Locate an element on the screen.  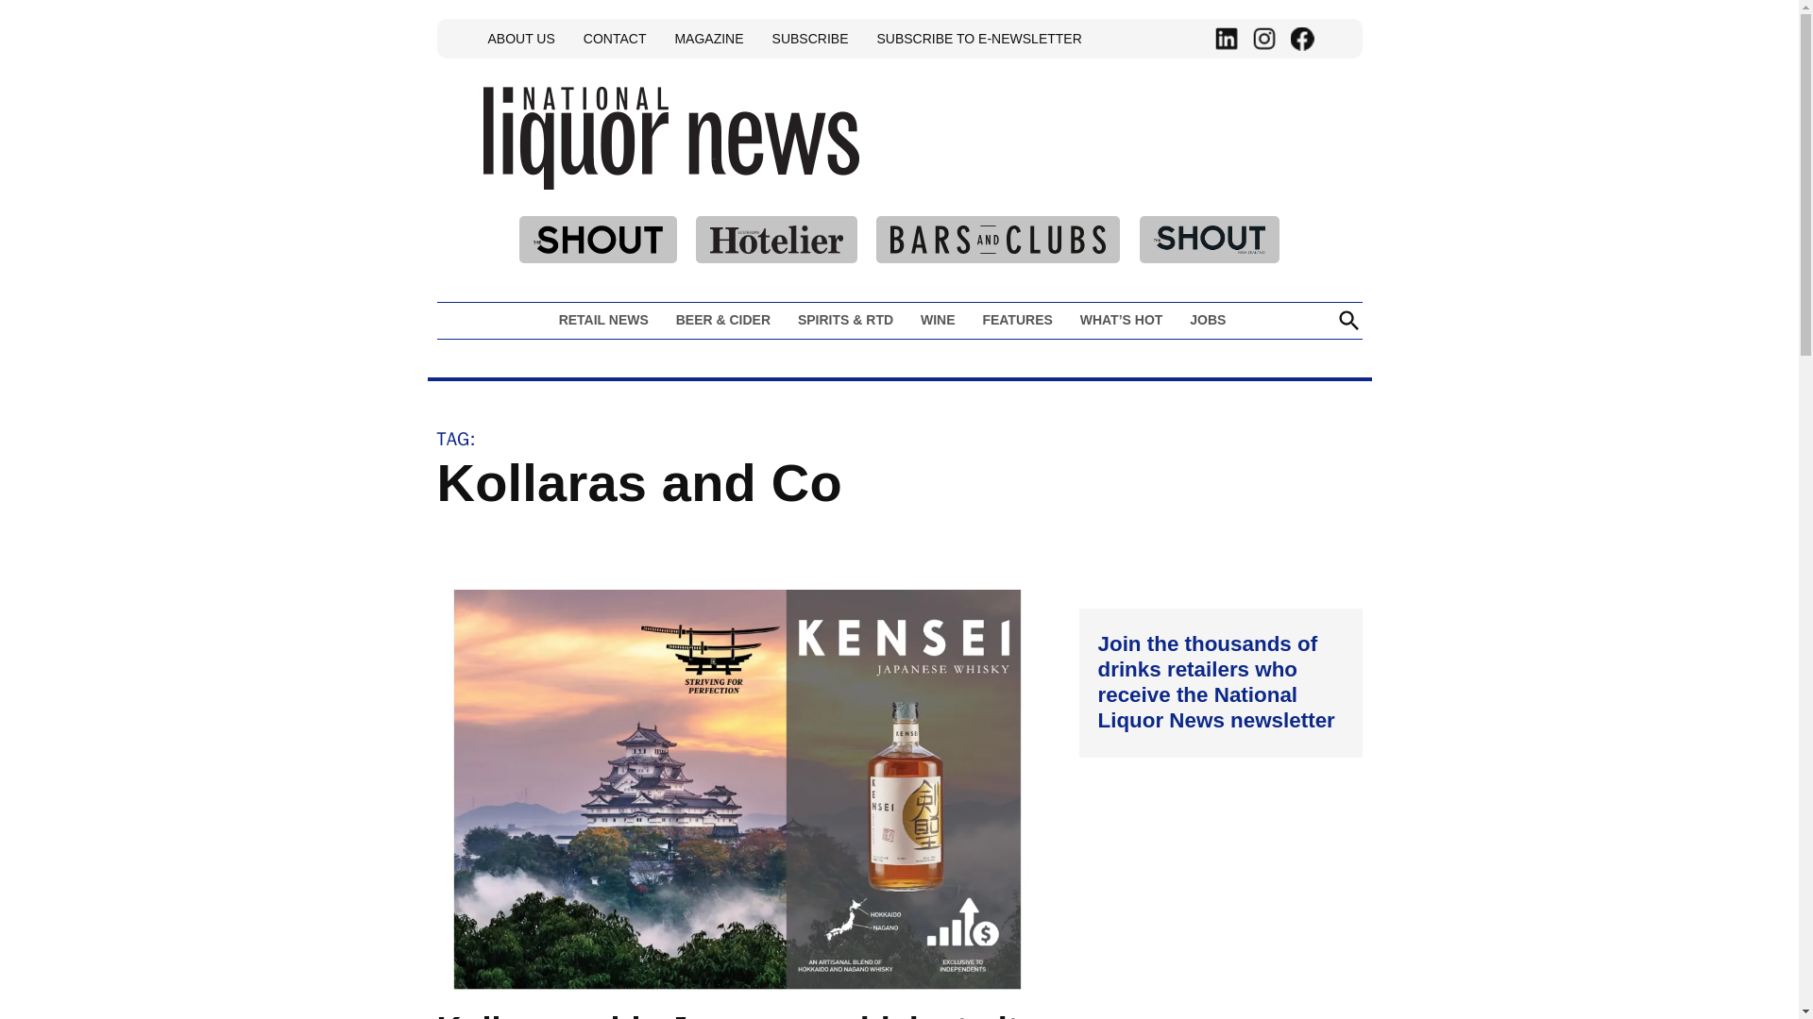
National Liquor News is located at coordinates (913, 179).